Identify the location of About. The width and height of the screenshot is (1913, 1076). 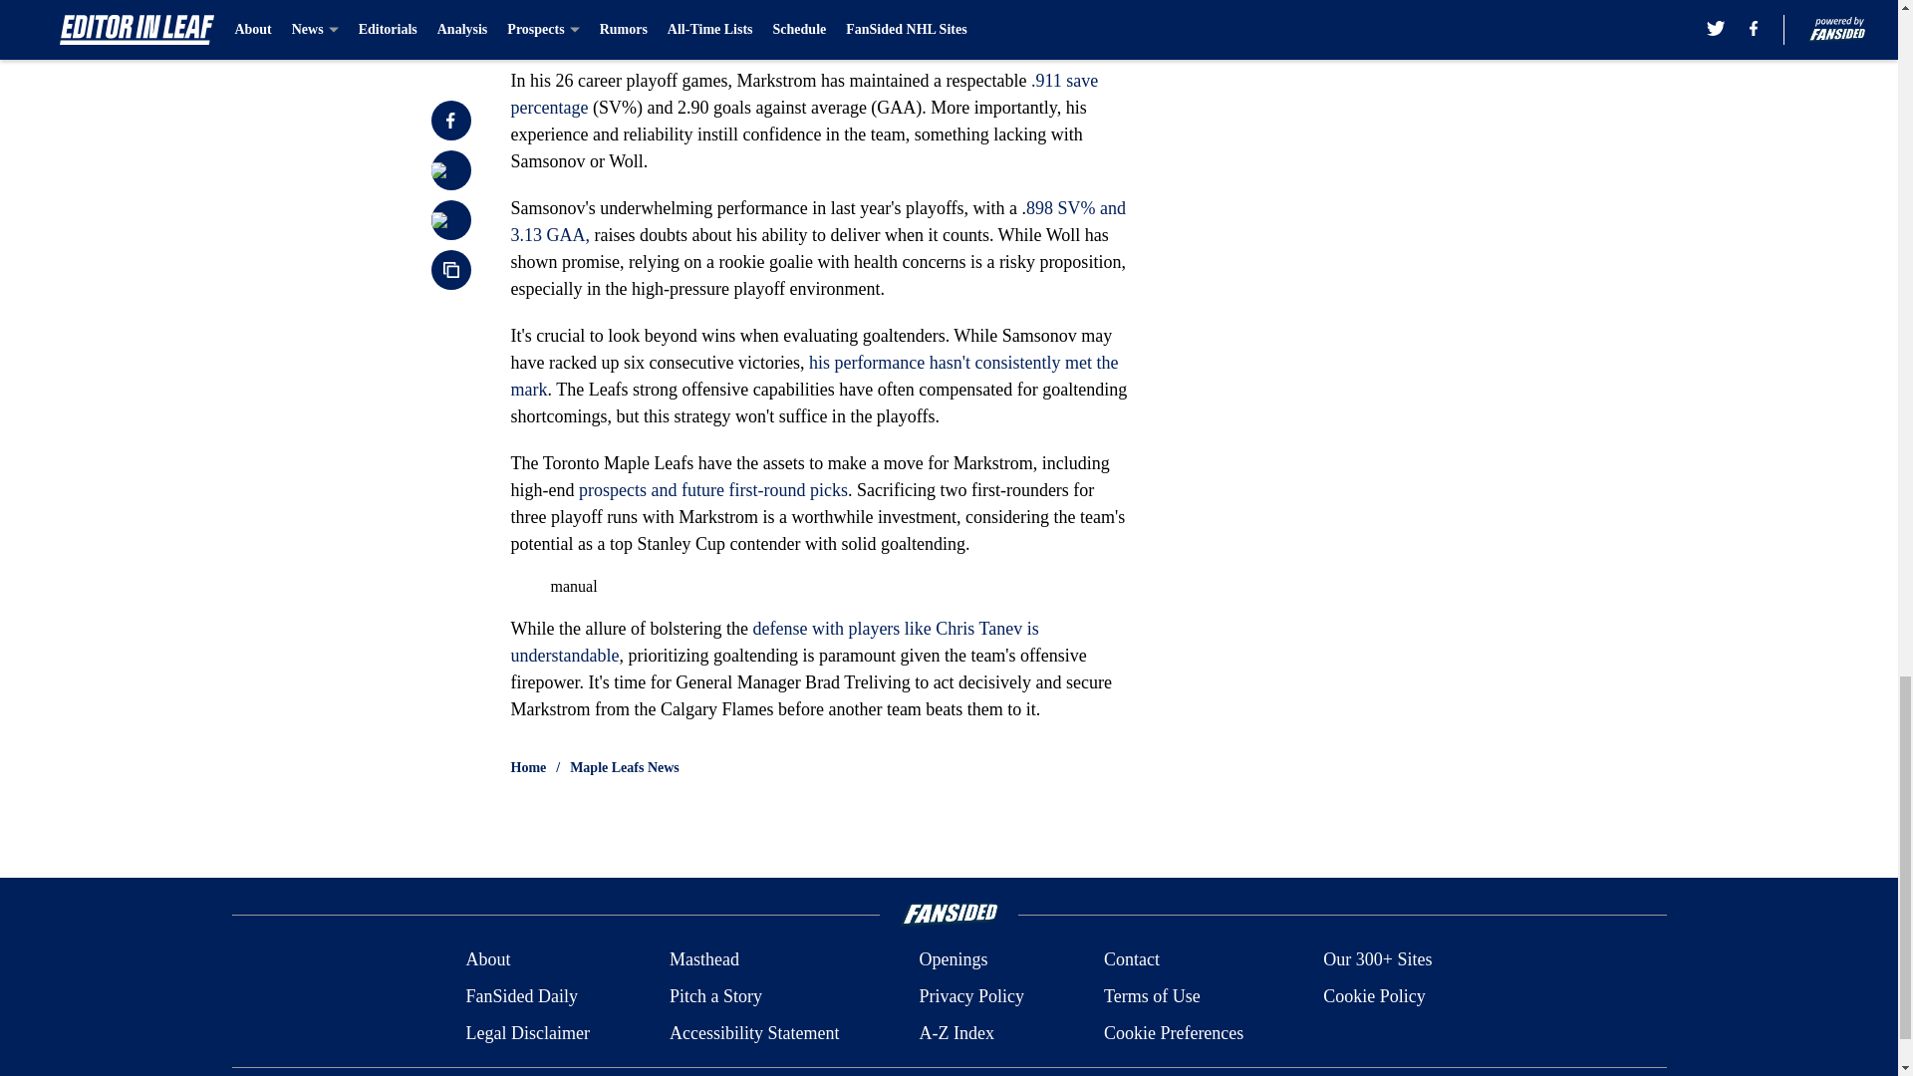
(487, 960).